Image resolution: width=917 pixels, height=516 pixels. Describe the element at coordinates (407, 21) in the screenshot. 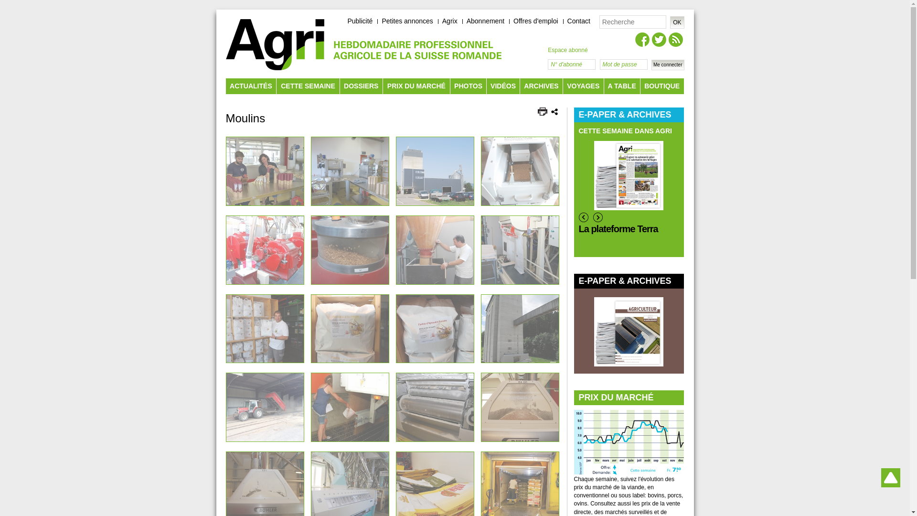

I see `Petites annonces` at that location.